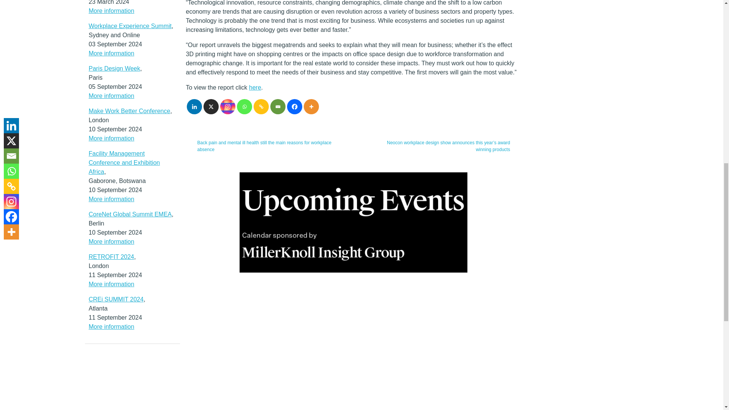  What do you see at coordinates (194, 107) in the screenshot?
I see `Linkedin` at bounding box center [194, 107].